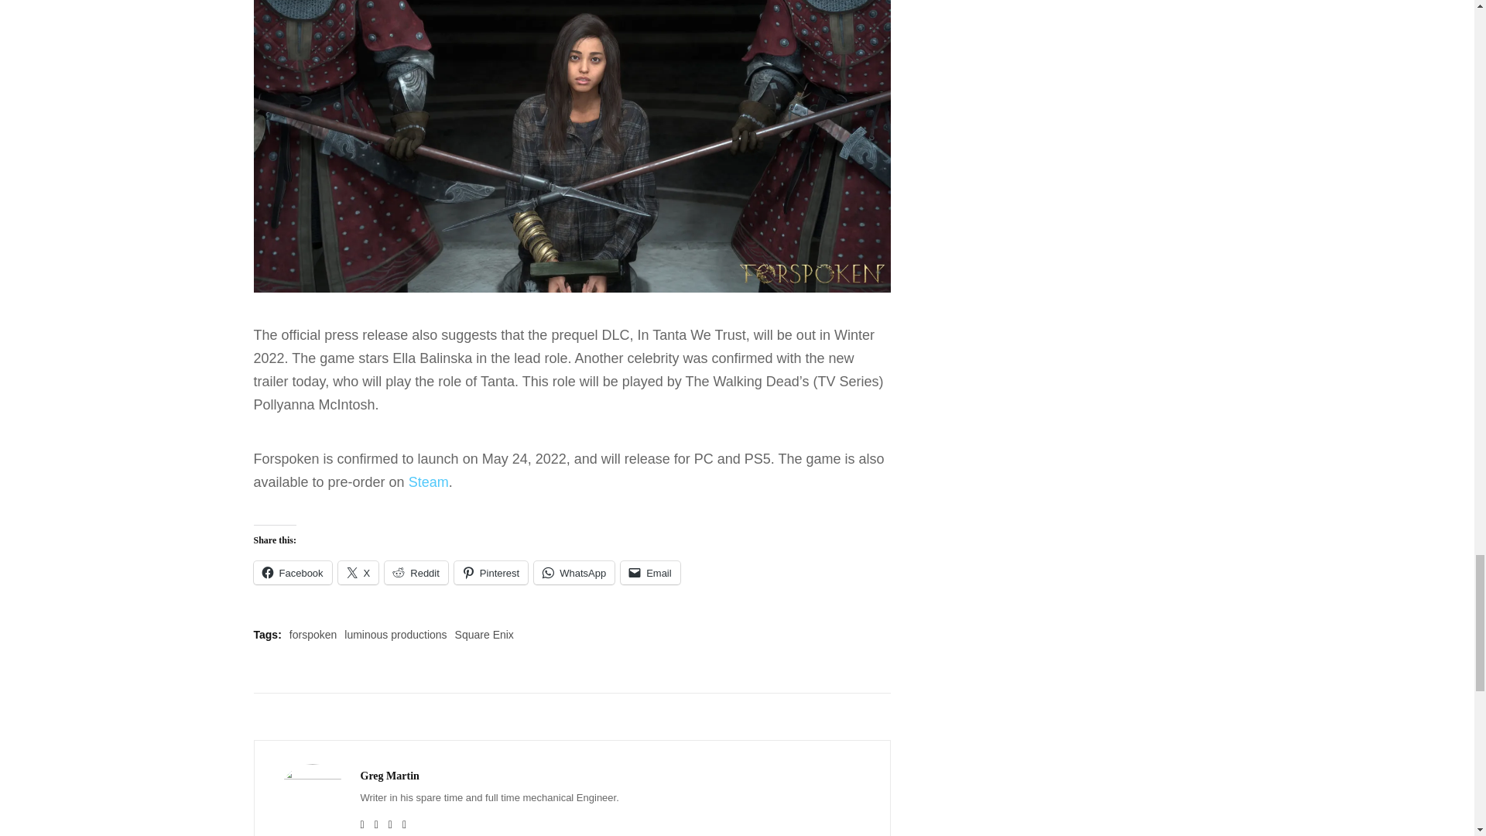  I want to click on Square Enix, so click(484, 635).